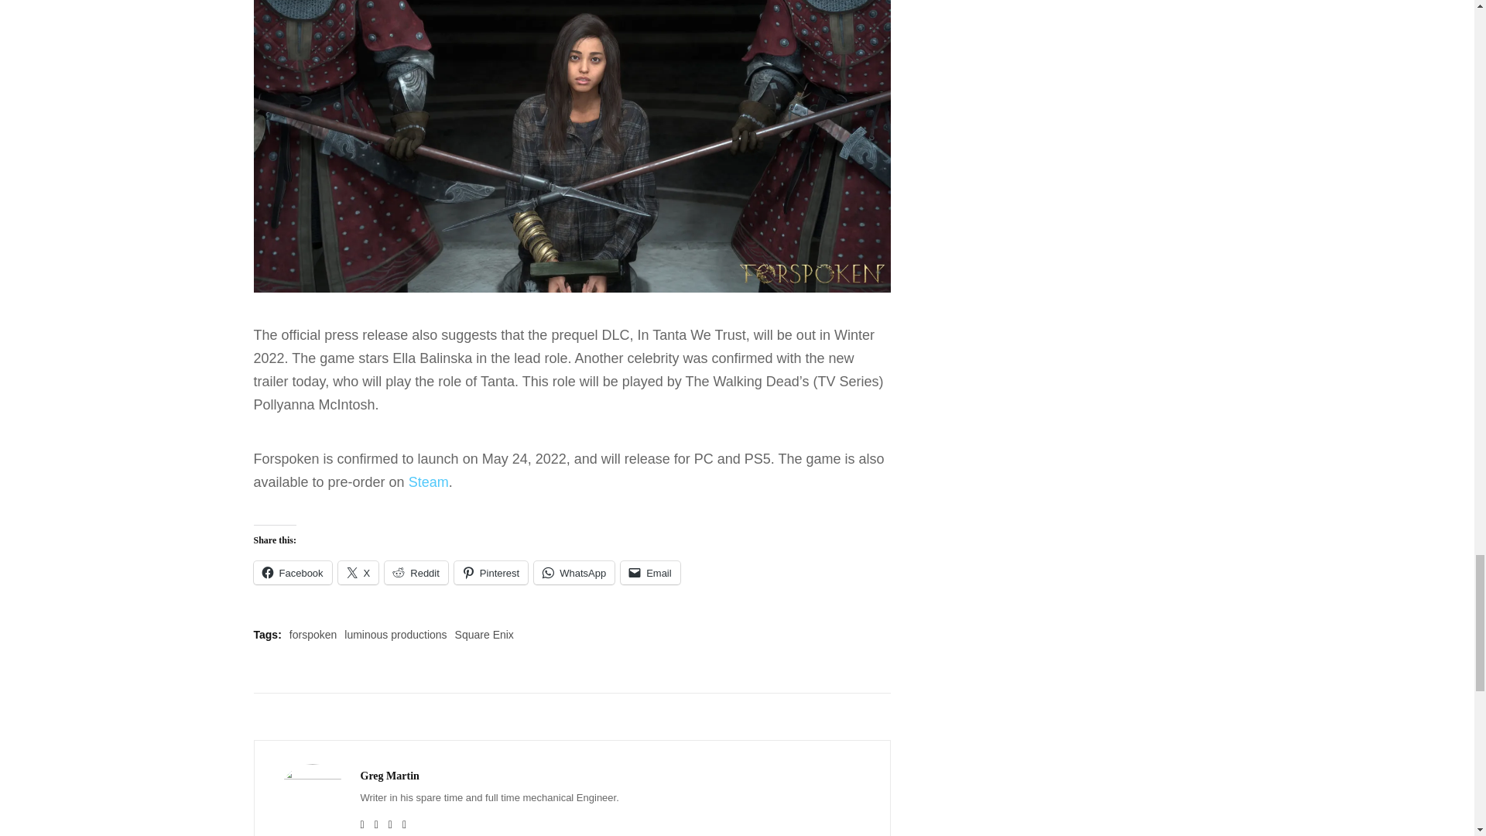  I want to click on Square Enix, so click(484, 635).